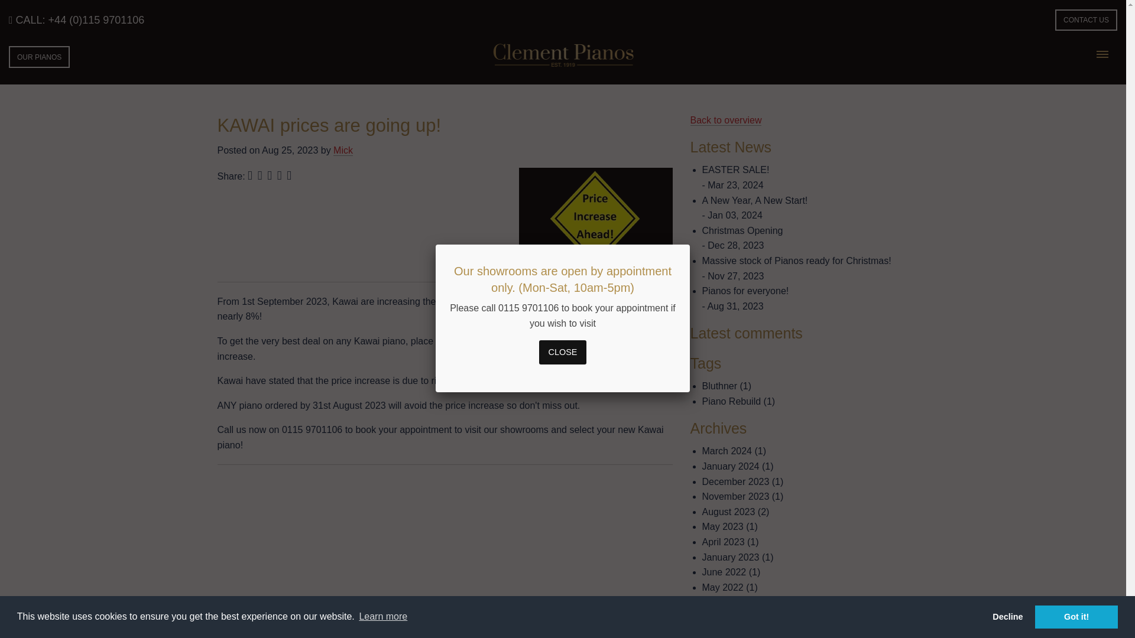 This screenshot has width=1135, height=638. What do you see at coordinates (530, 636) in the screenshot?
I see `Upright Pianos` at bounding box center [530, 636].